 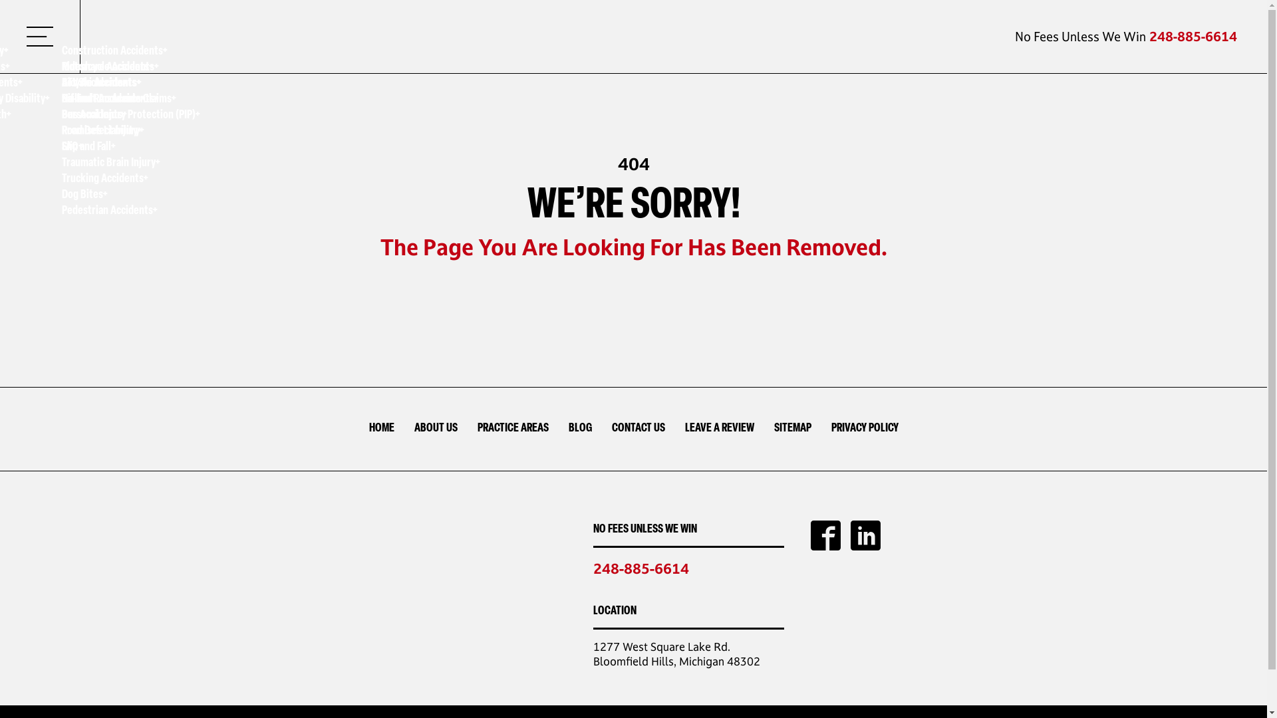 What do you see at coordinates (104, 84) in the screenshot?
I see `Jet Ski Accidents
+` at bounding box center [104, 84].